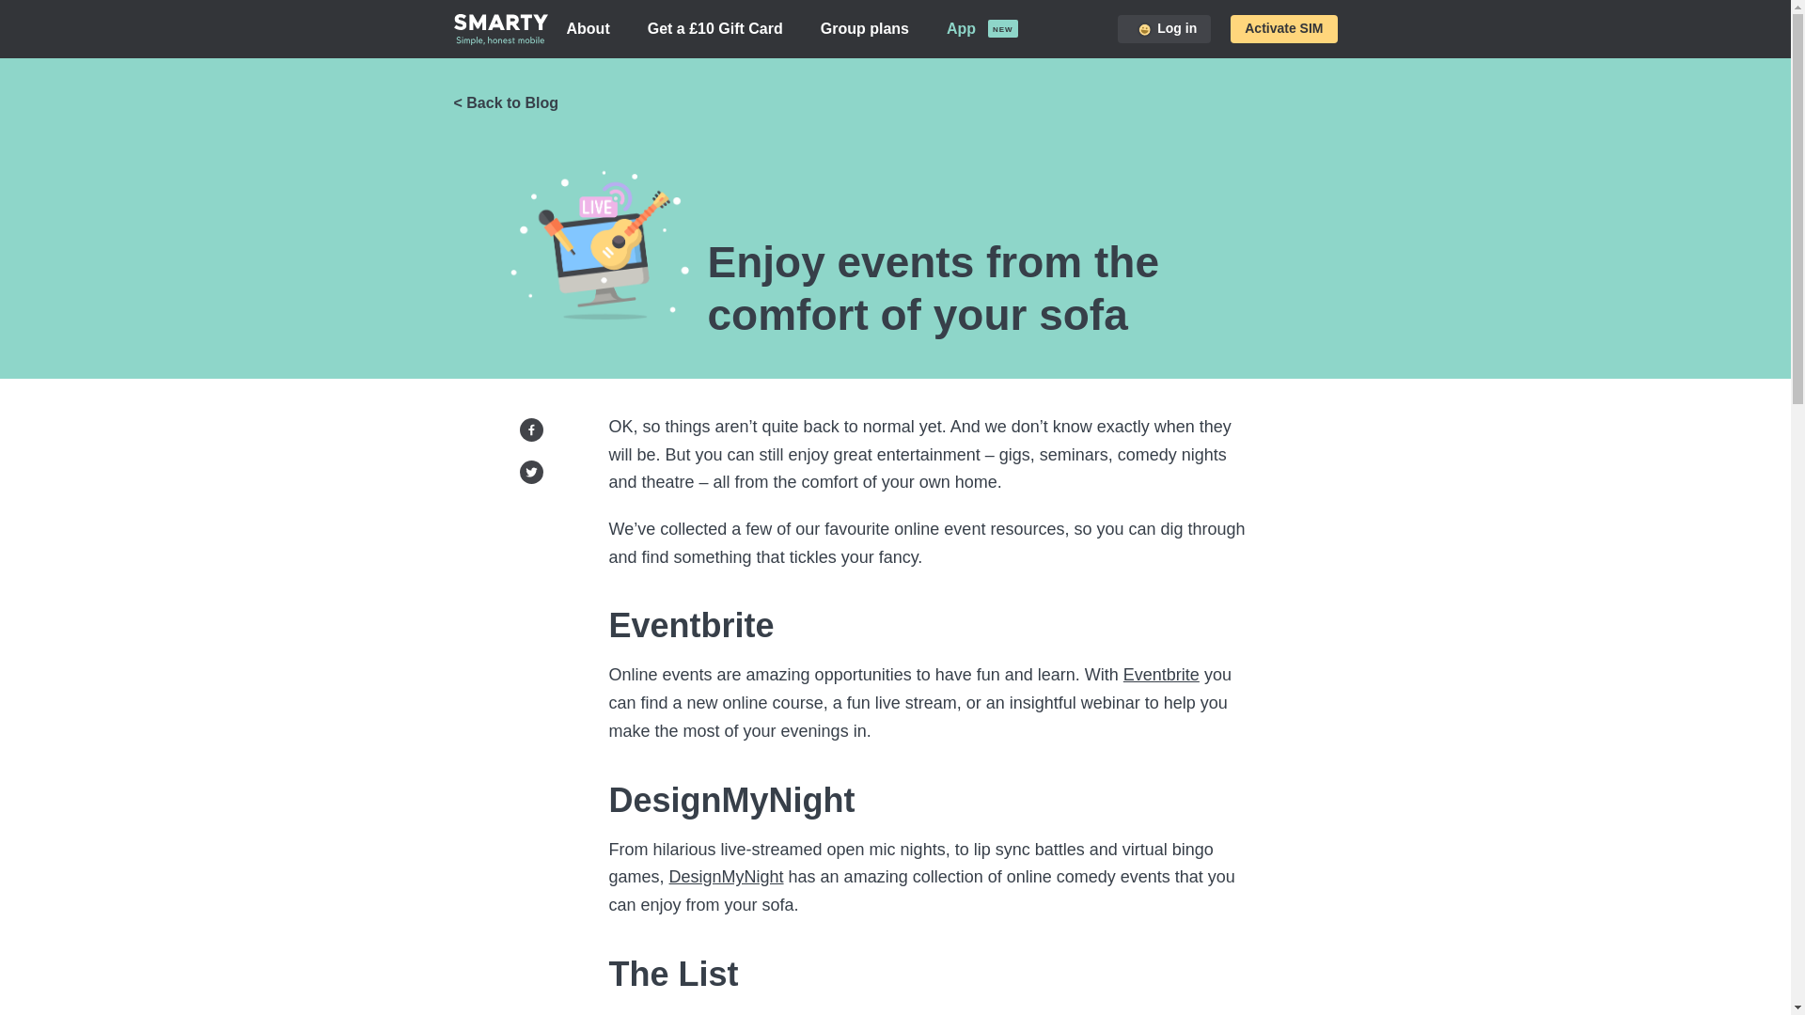 The image size is (1805, 1015). Describe the element at coordinates (587, 30) in the screenshot. I see `About` at that location.